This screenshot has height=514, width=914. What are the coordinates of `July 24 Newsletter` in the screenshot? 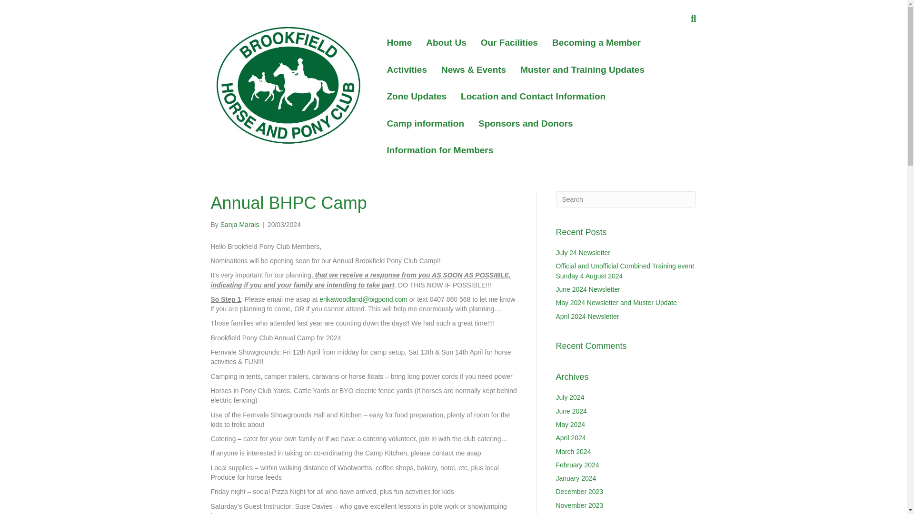 It's located at (583, 252).